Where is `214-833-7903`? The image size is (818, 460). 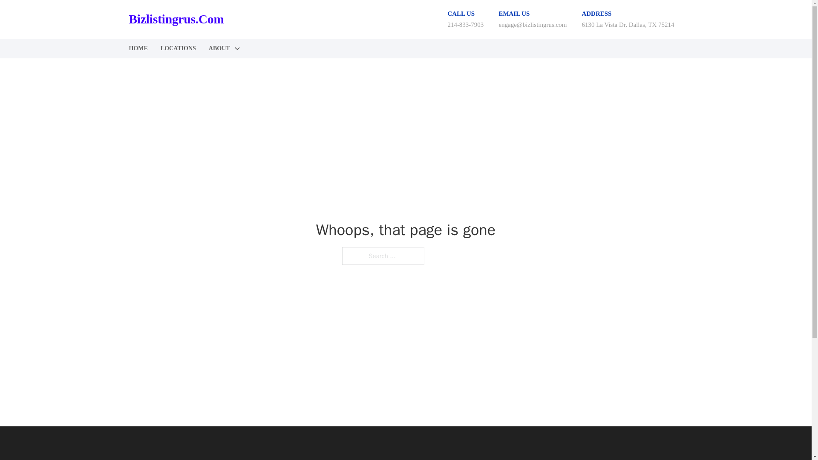
214-833-7903 is located at coordinates (465, 24).